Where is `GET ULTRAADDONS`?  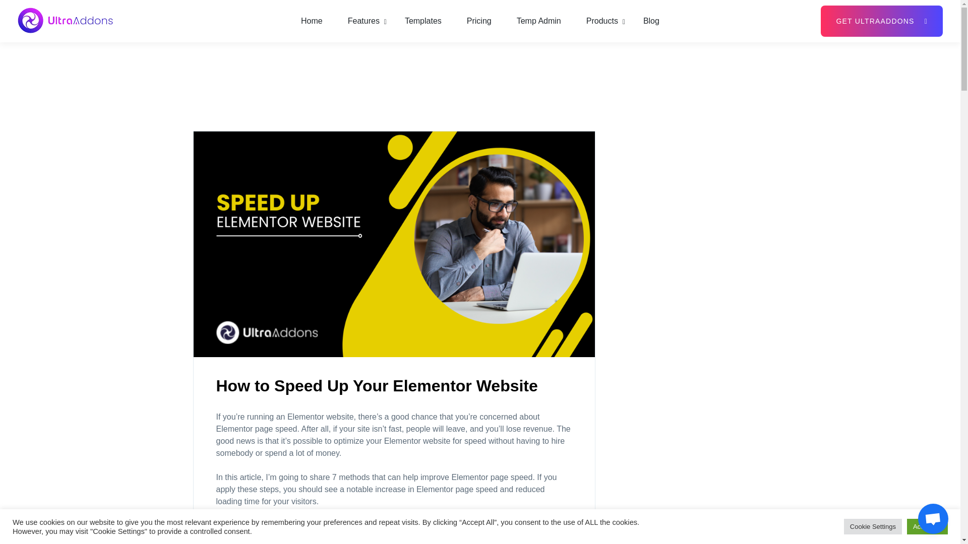
GET ULTRAADDONS is located at coordinates (882, 21).